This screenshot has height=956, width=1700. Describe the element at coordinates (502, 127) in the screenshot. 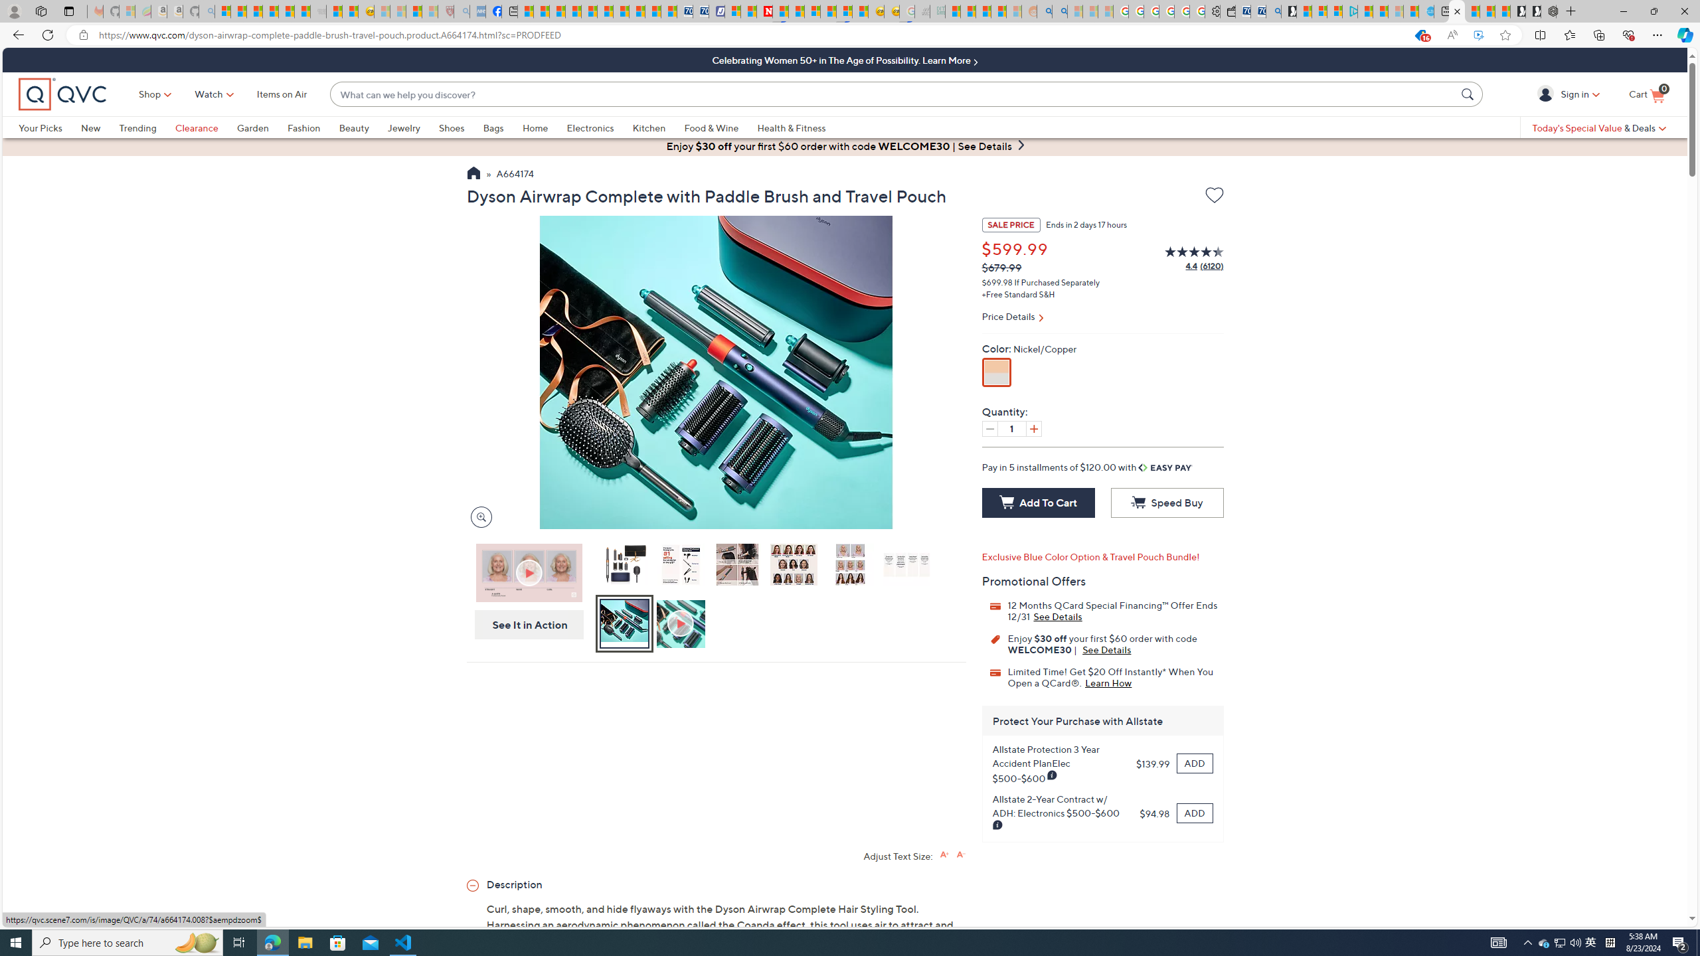

I see `Bags` at that location.